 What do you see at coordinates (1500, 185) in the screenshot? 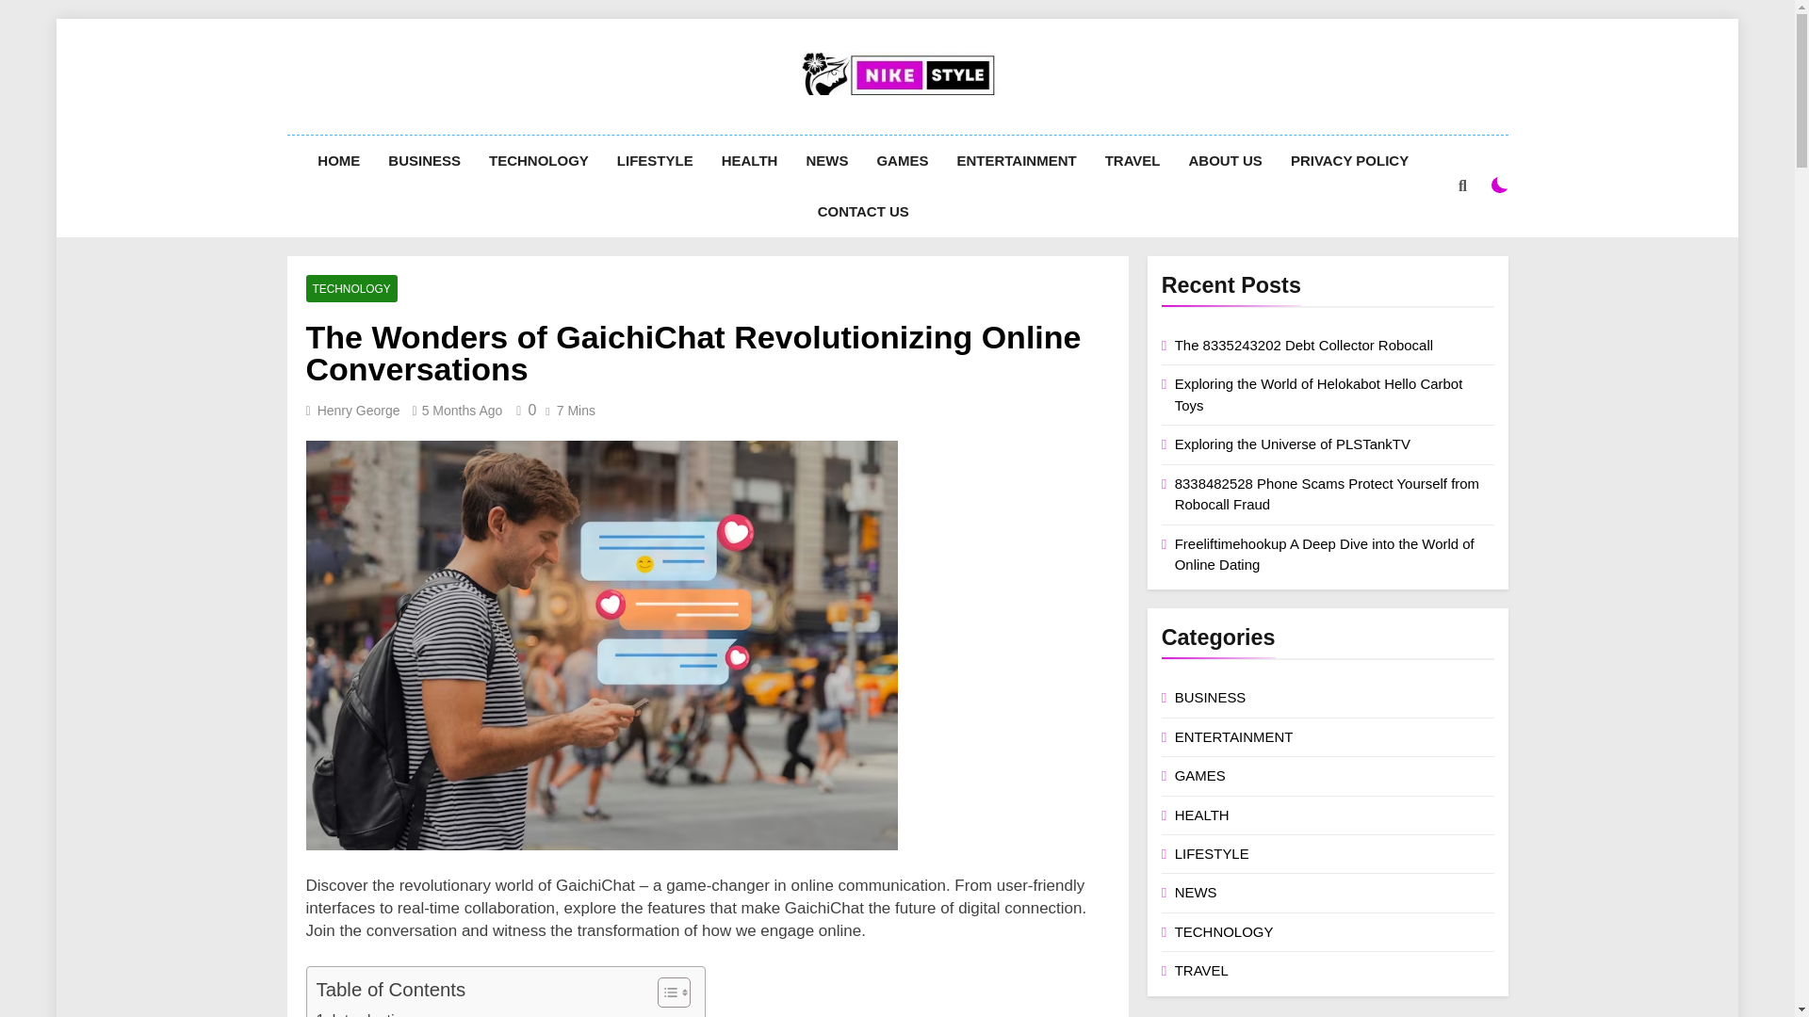
I see `on` at bounding box center [1500, 185].